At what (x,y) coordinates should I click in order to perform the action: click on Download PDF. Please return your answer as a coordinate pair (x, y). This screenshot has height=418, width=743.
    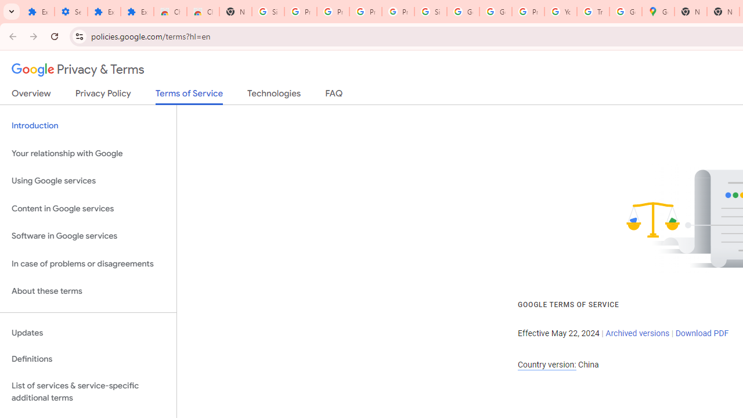
    Looking at the image, I should click on (702, 333).